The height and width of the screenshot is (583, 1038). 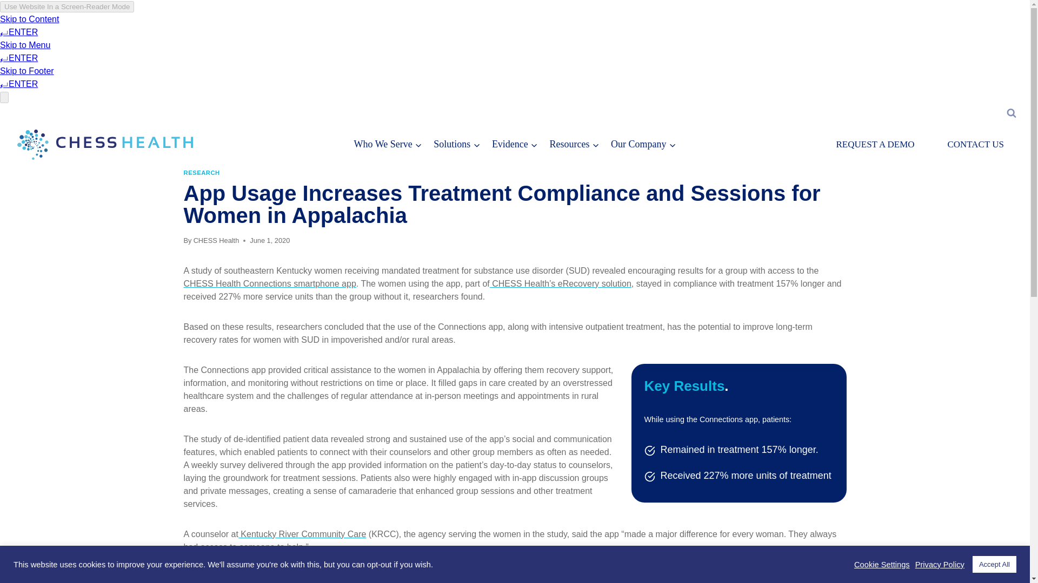 I want to click on RESEARCH, so click(x=202, y=173).